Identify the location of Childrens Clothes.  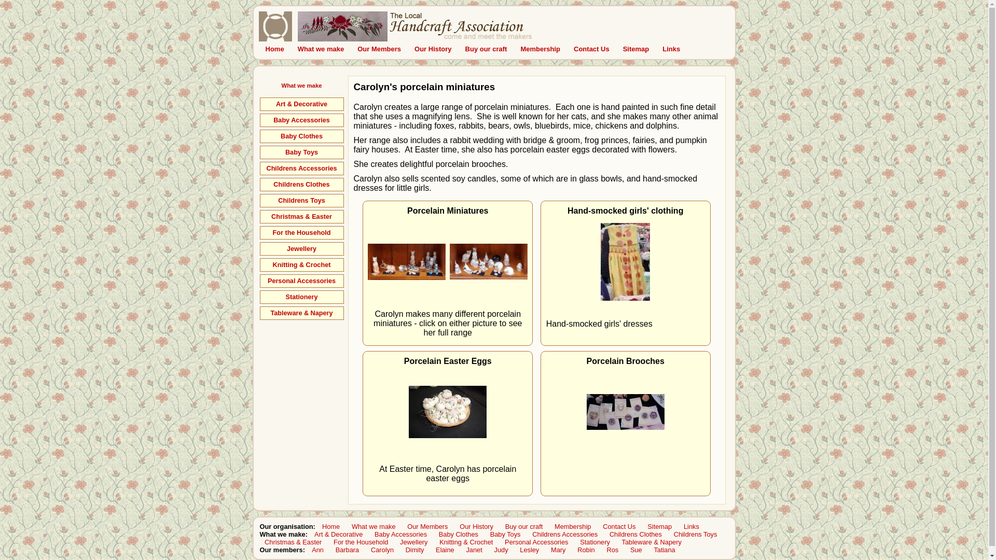
(301, 185).